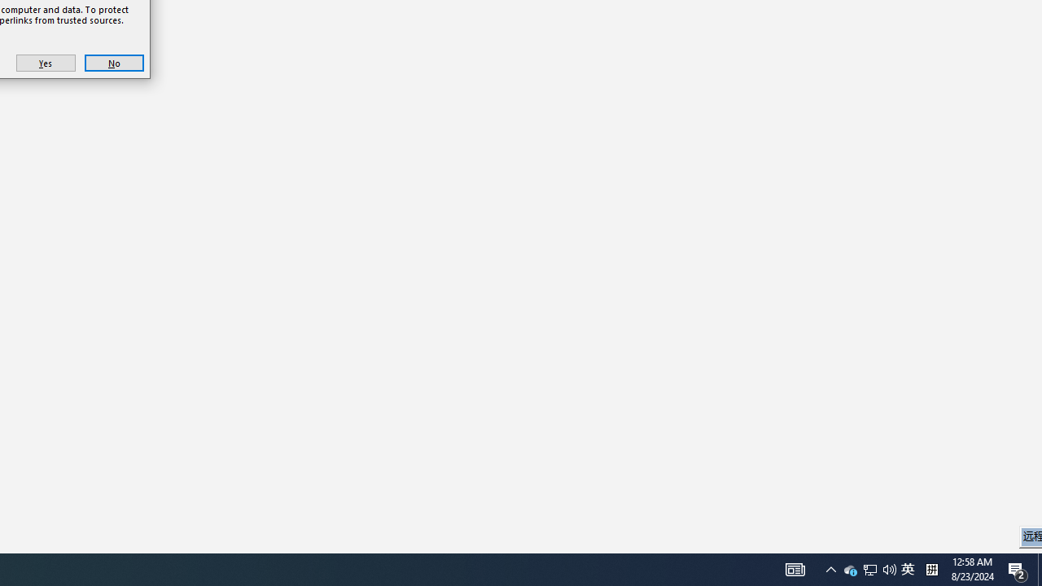 The height and width of the screenshot is (586, 1042). Describe the element at coordinates (889, 570) in the screenshot. I see `Tray Input Indicator - Chinese (Simplified, China)` at that location.